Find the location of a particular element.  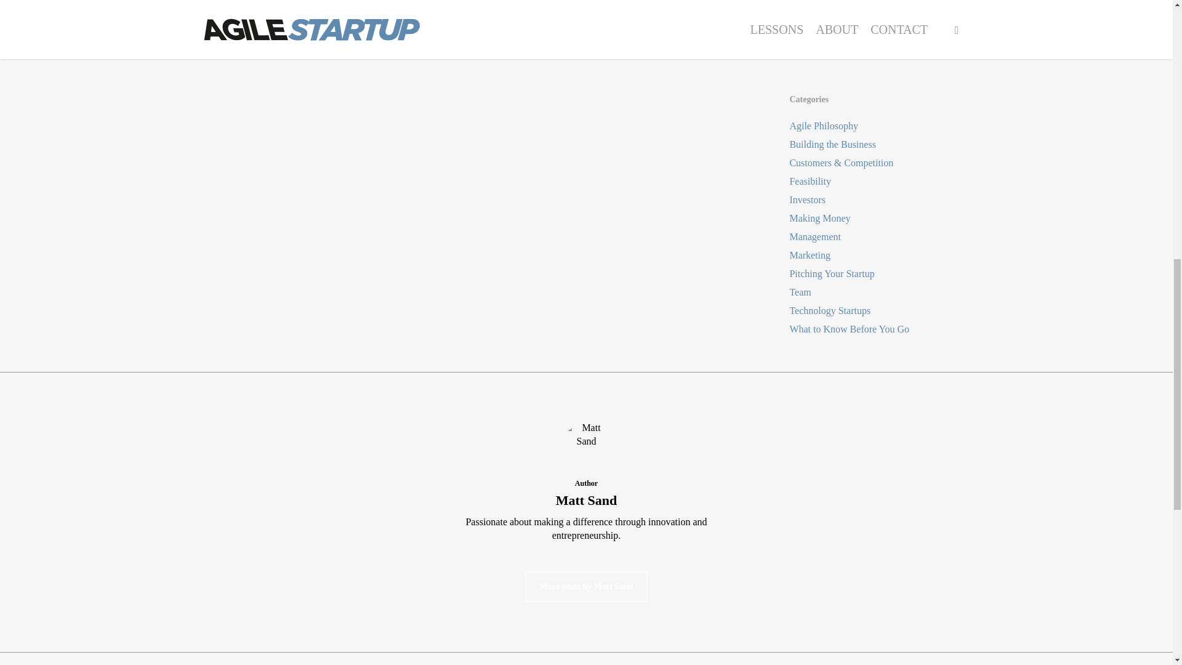

Team is located at coordinates (879, 292).